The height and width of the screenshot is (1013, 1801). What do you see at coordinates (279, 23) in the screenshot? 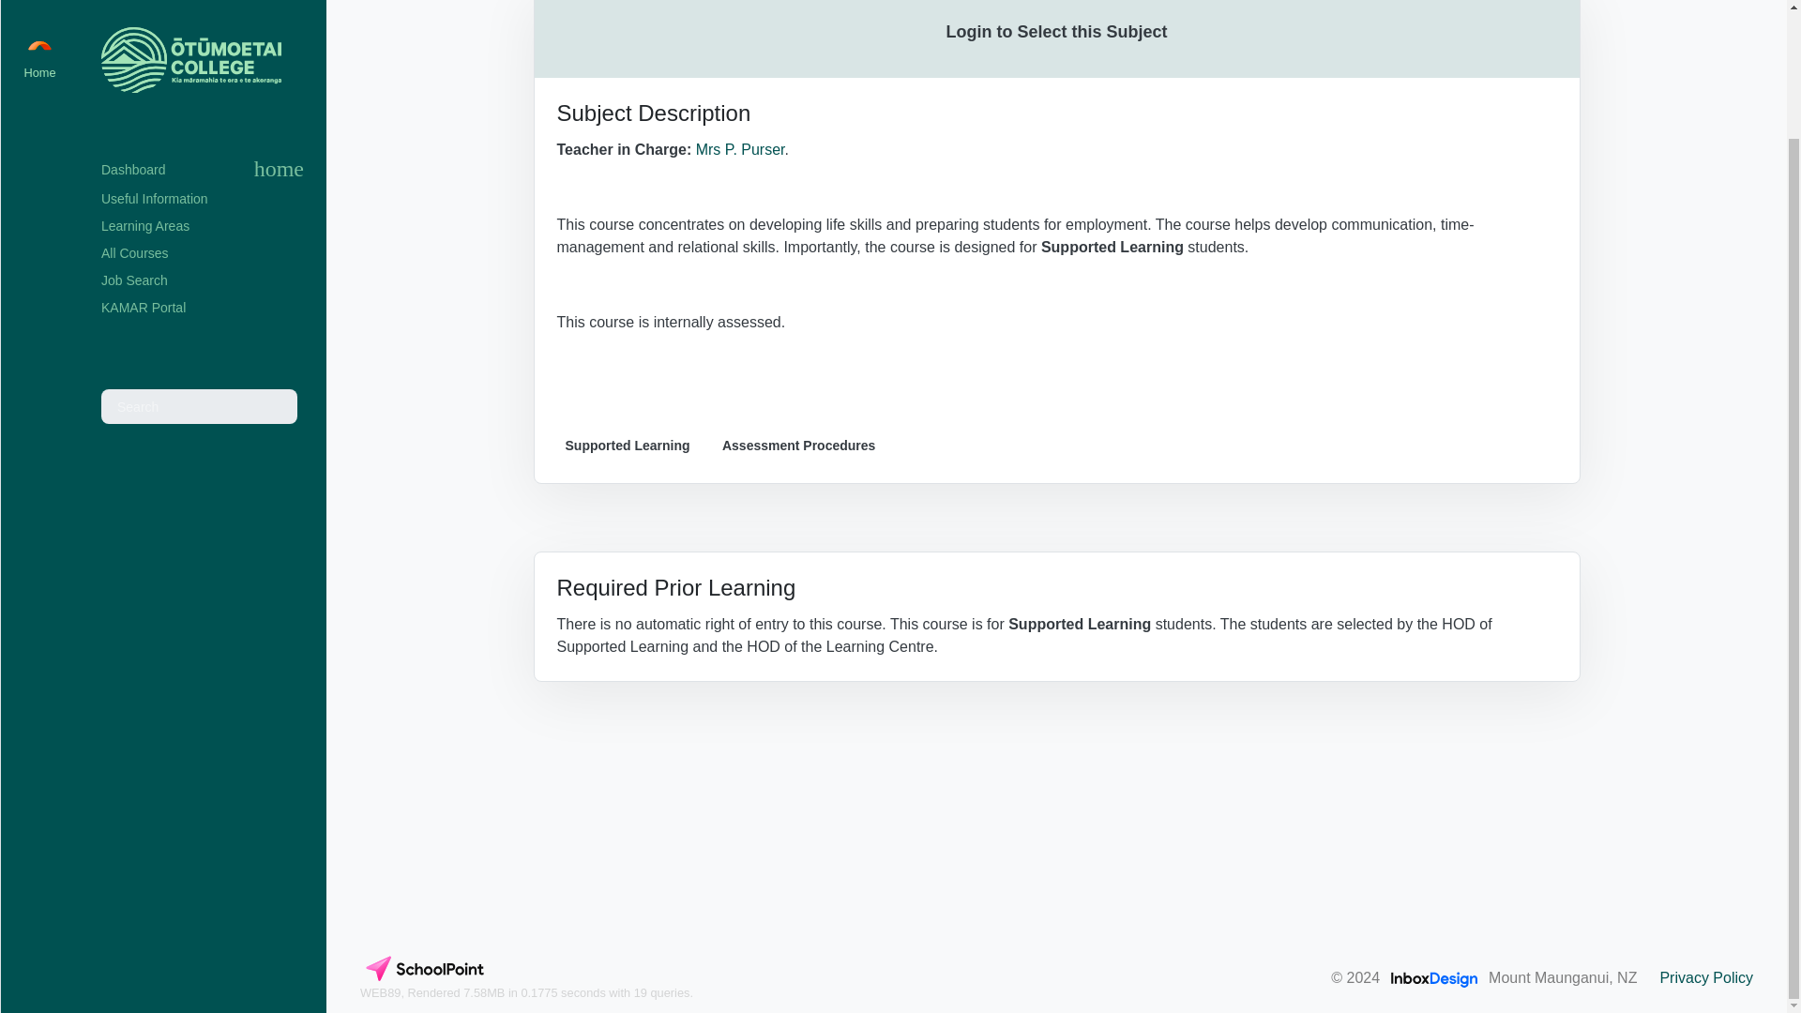
I see `Home` at bounding box center [279, 23].